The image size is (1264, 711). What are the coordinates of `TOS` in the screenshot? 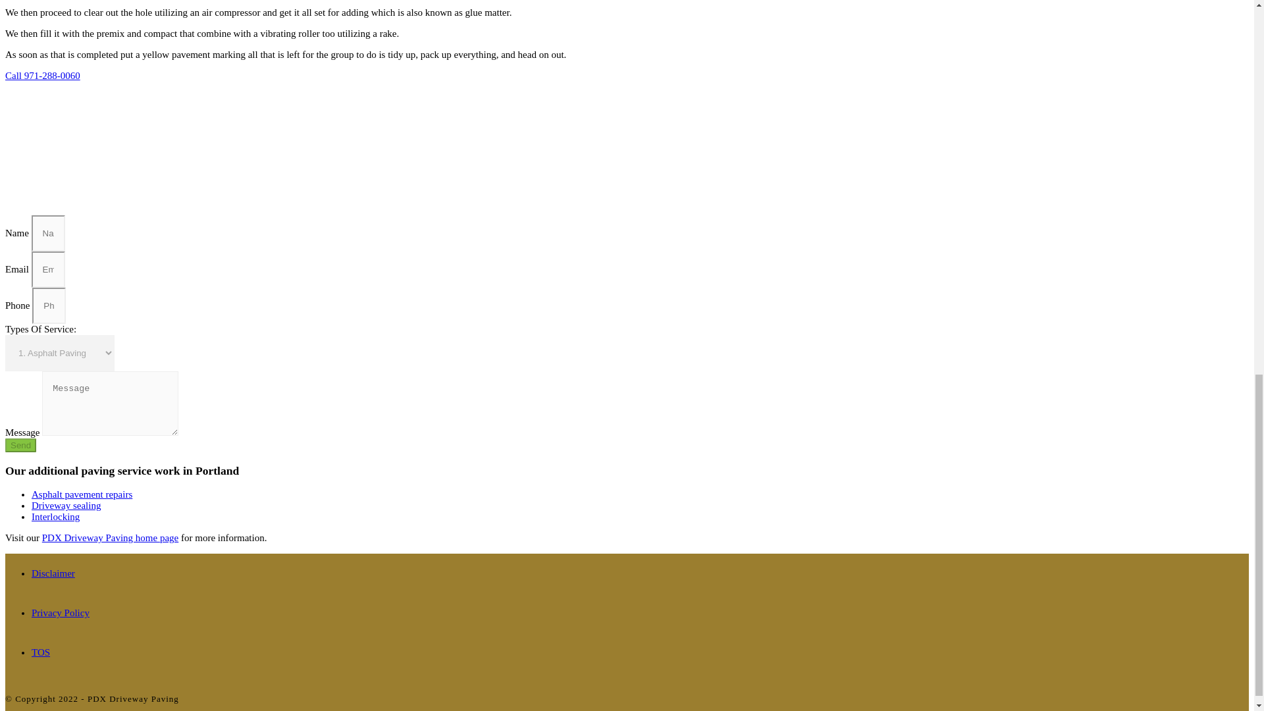 It's located at (41, 652).